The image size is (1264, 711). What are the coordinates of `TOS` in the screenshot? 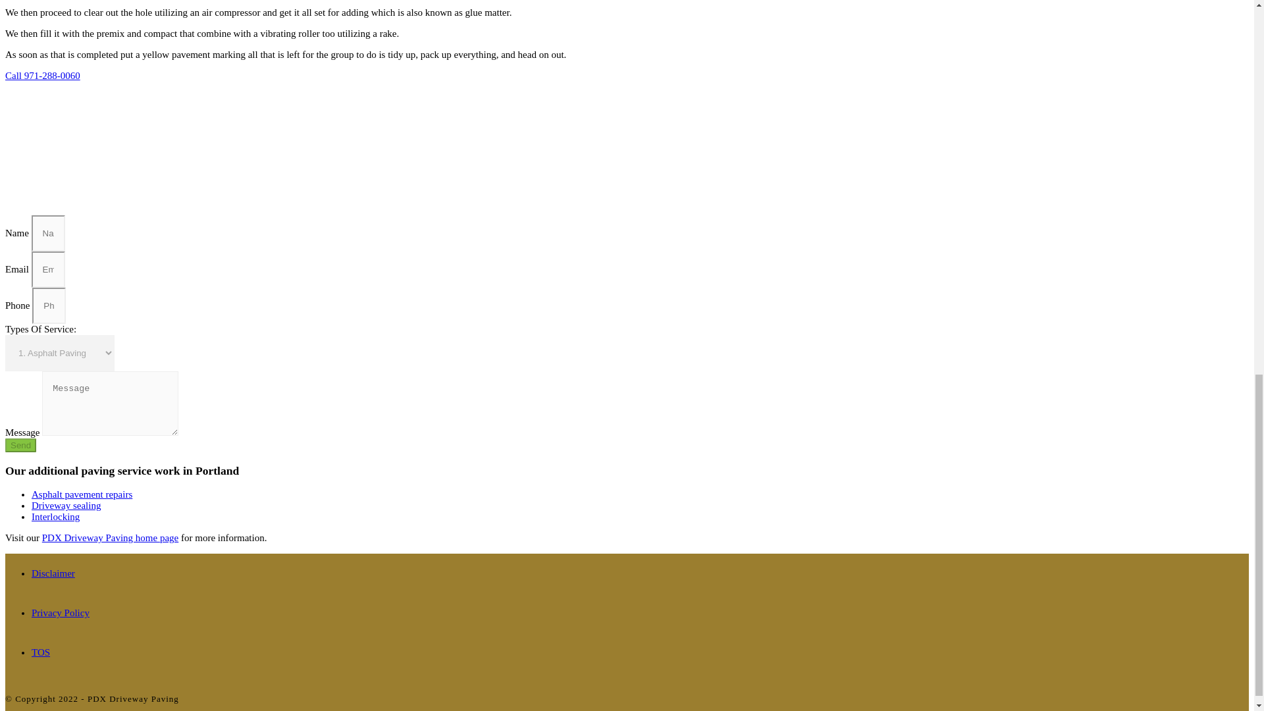 It's located at (41, 652).